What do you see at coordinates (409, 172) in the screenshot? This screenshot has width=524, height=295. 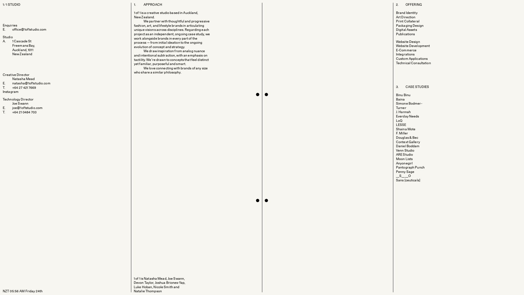 I see `Penny Sage` at bounding box center [409, 172].